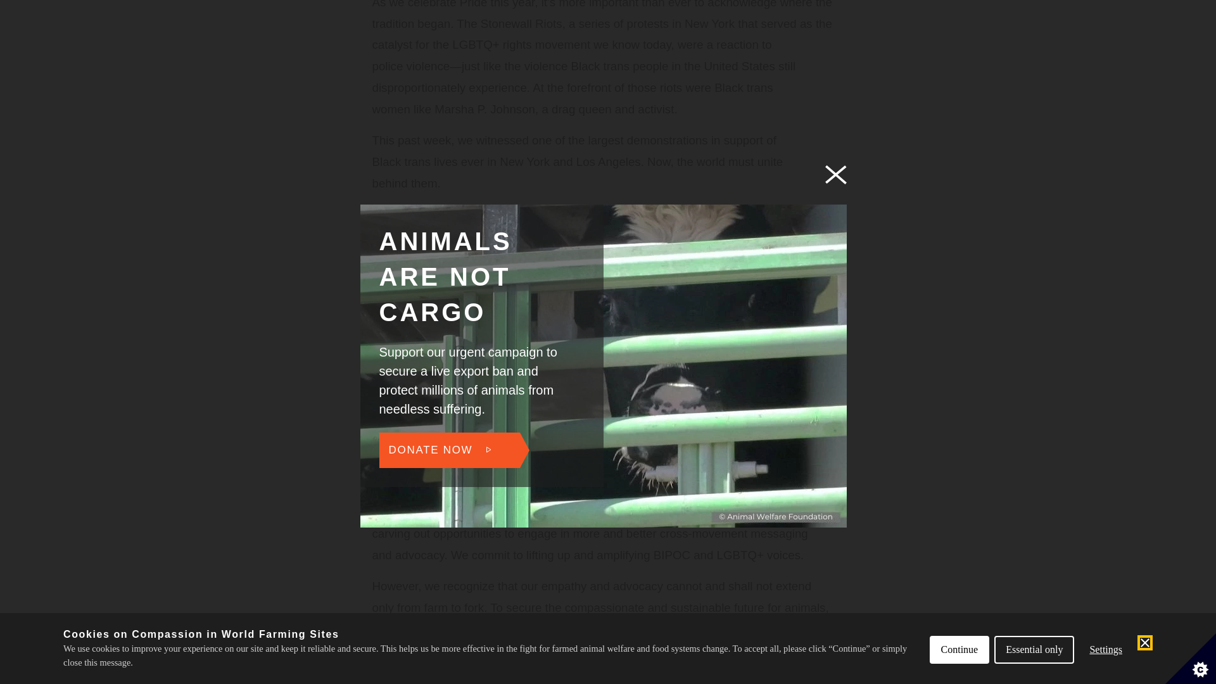 The width and height of the screenshot is (1216, 684). I want to click on Essential only, so click(1034, 5).